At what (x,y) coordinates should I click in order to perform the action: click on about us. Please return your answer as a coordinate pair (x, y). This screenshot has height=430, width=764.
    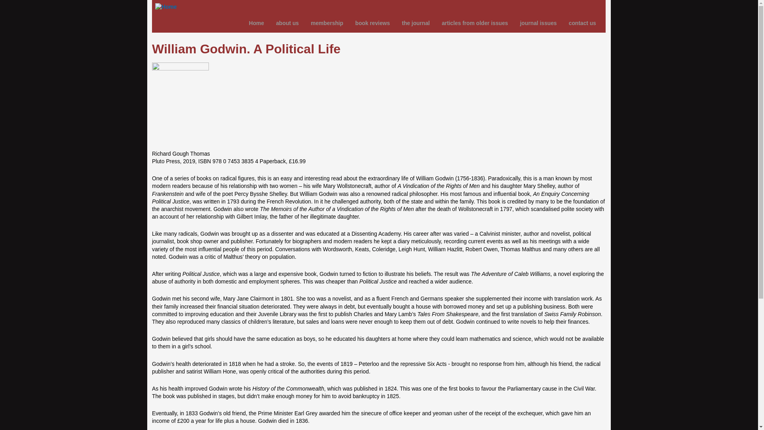
    Looking at the image, I should click on (283, 23).